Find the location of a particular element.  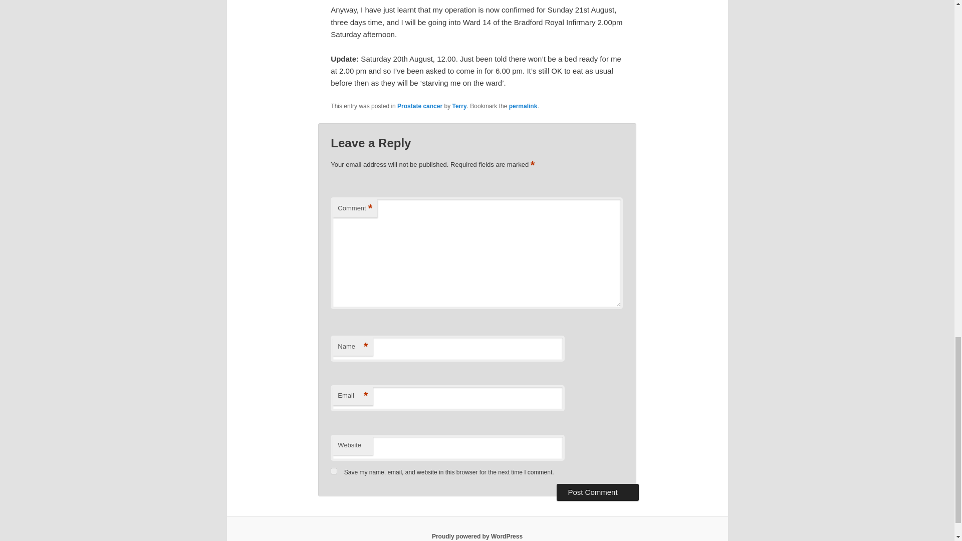

Proudly powered by WordPress is located at coordinates (477, 536).